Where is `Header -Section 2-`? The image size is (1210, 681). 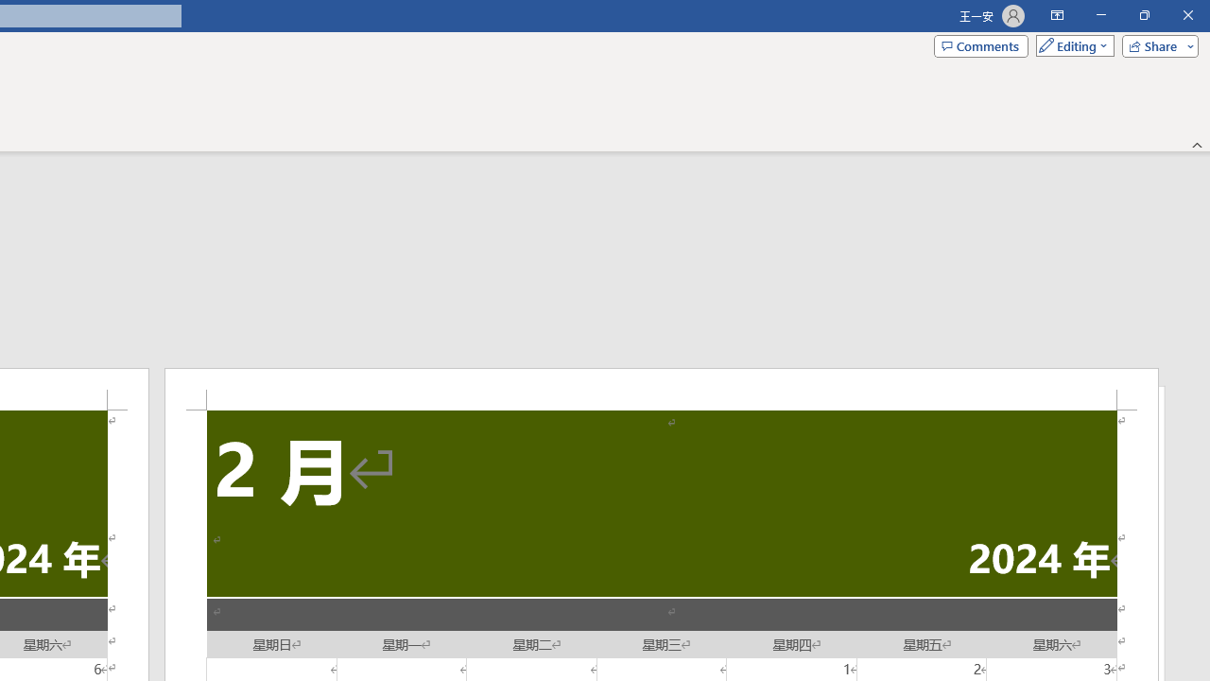
Header -Section 2- is located at coordinates (662, 389).